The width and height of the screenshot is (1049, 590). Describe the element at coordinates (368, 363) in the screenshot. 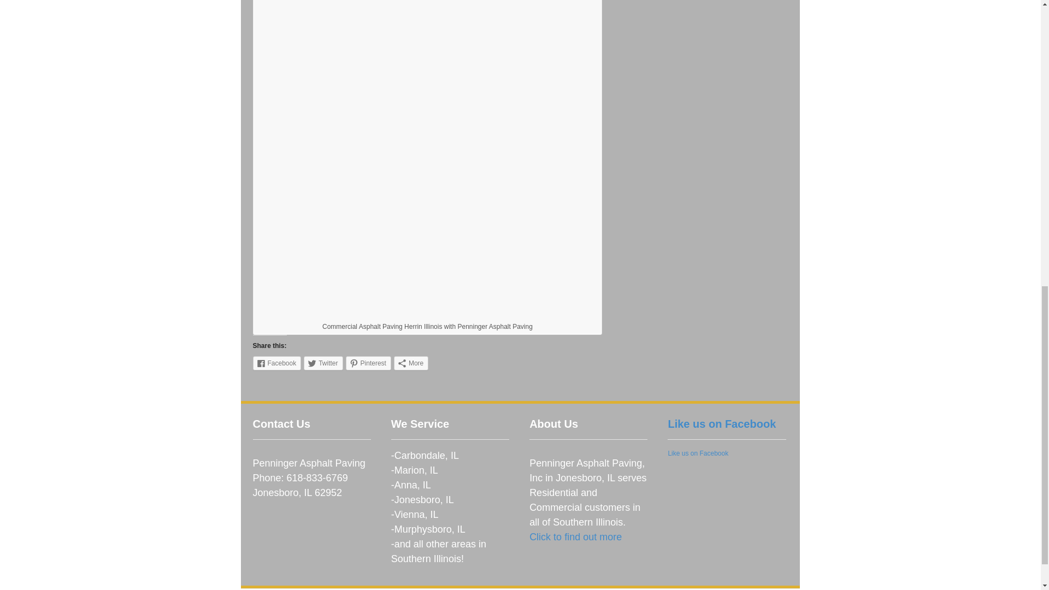

I see `Click to share on Pinterest` at that location.